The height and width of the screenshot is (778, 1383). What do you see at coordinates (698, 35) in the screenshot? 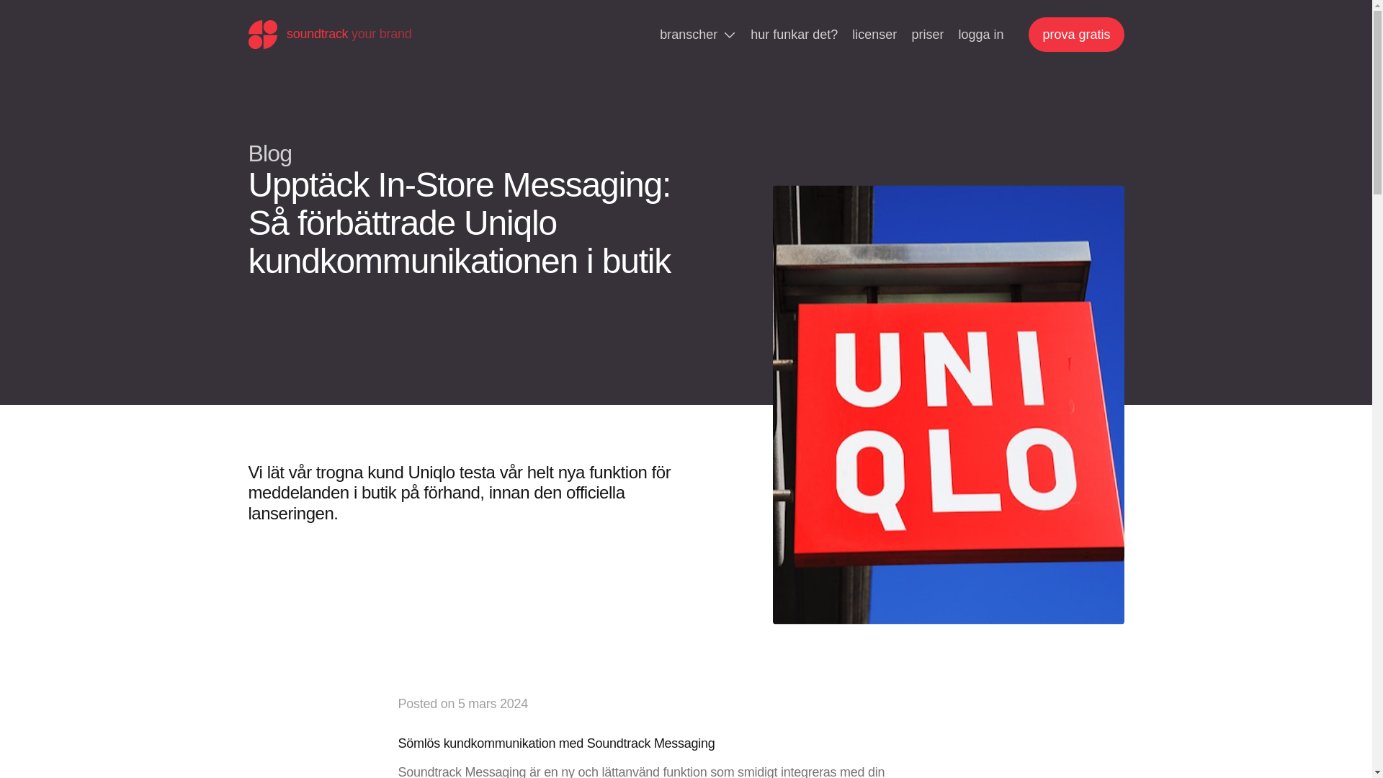
I see `branscher` at bounding box center [698, 35].